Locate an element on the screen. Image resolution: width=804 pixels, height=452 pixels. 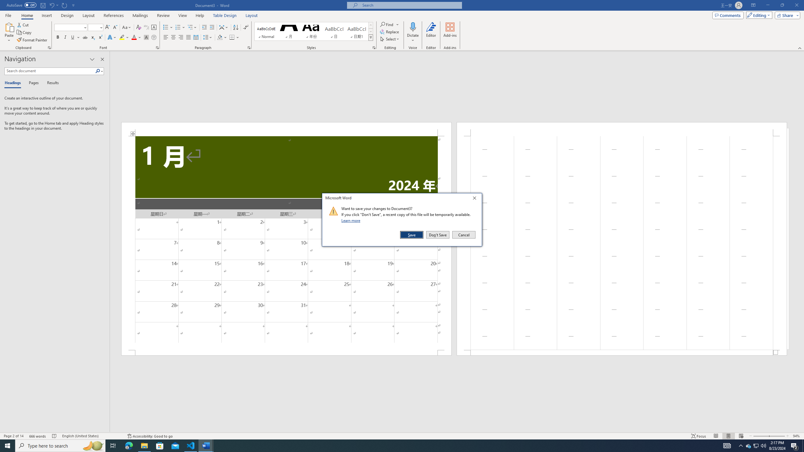
Show/Hide Editing Marks is located at coordinates (246, 28).